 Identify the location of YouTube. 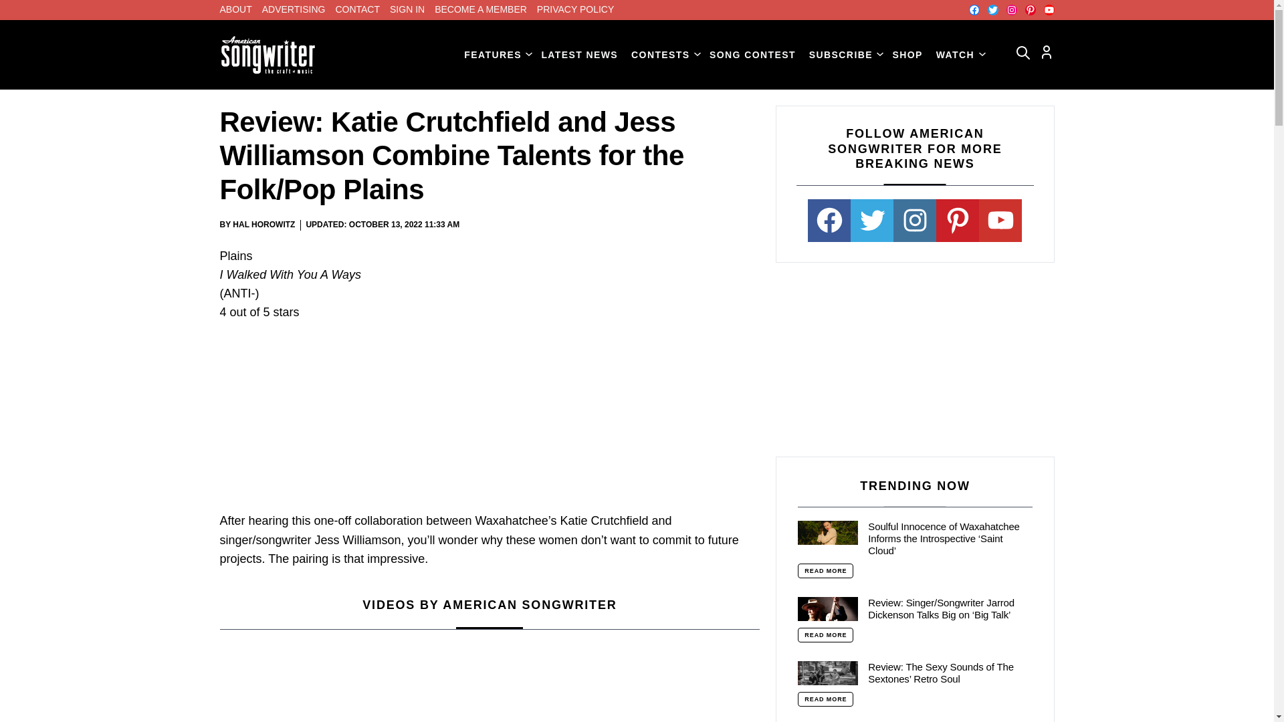
(1049, 9).